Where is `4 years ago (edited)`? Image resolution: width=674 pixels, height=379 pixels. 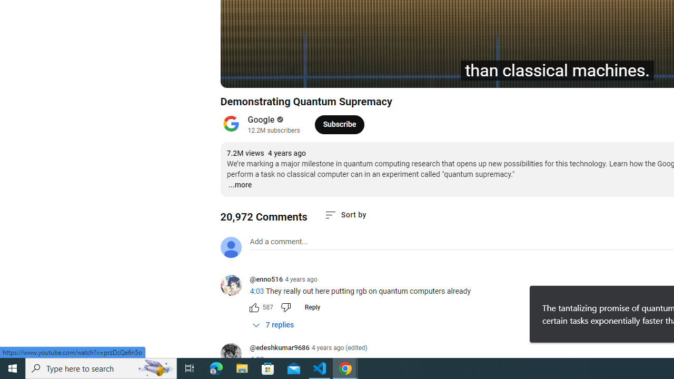
4 years ago (edited) is located at coordinates (339, 348).